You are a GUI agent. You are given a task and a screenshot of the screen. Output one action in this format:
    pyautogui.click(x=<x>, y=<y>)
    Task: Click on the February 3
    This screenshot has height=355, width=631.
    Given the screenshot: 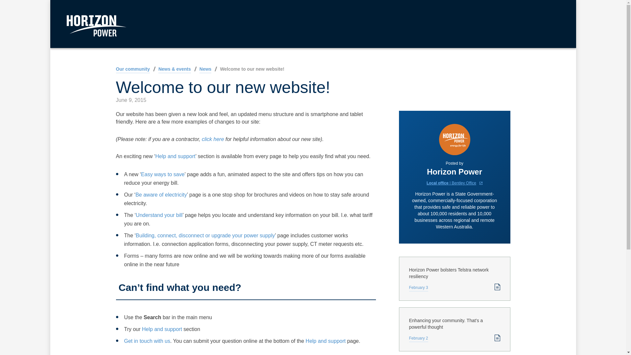 What is the action you would take?
    pyautogui.click(x=418, y=288)
    